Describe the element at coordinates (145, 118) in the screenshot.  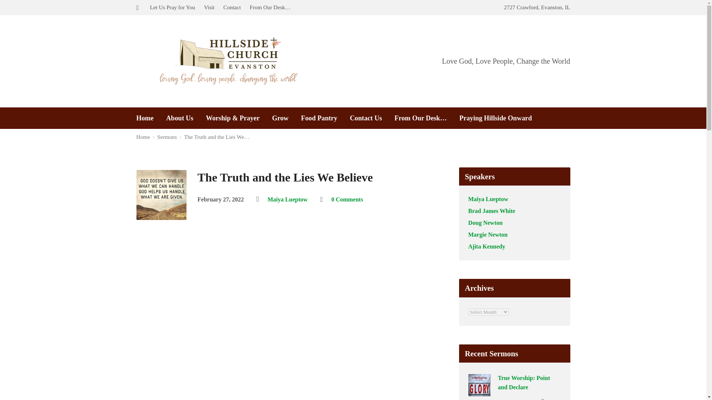
I see `Home` at that location.